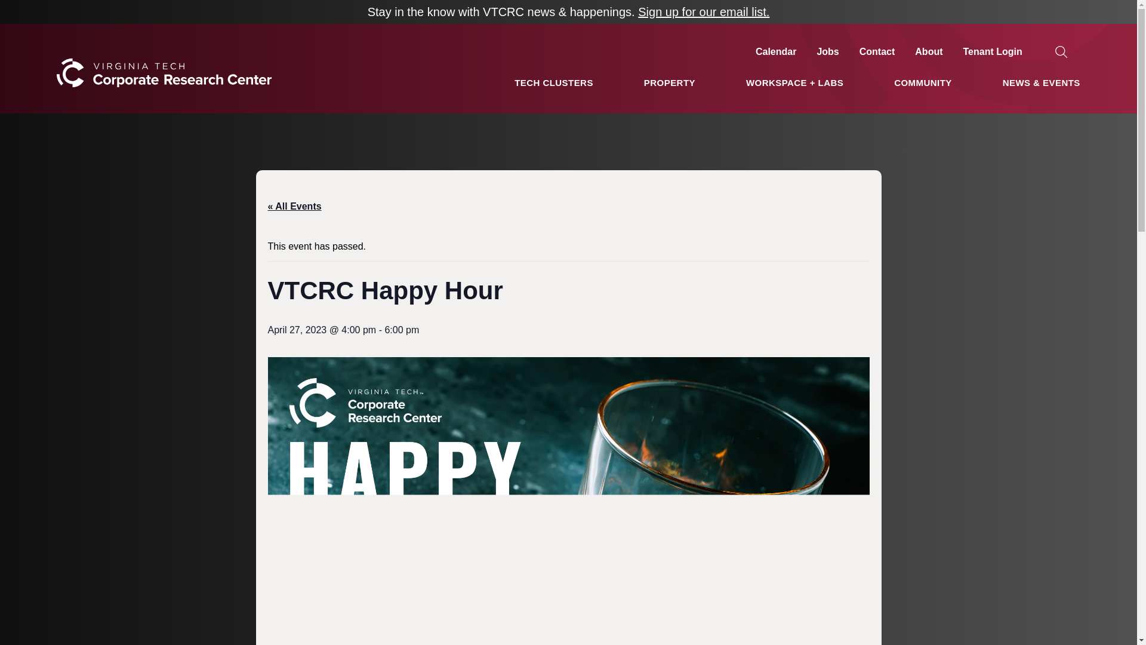  What do you see at coordinates (877, 51) in the screenshot?
I see `Contact` at bounding box center [877, 51].